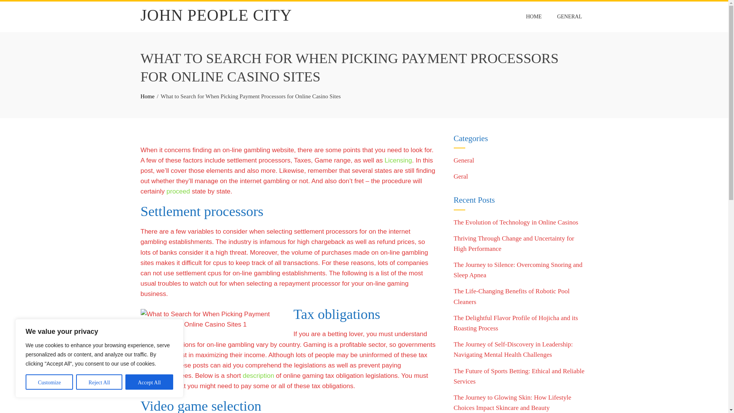  What do you see at coordinates (258, 376) in the screenshot?
I see `description` at bounding box center [258, 376].